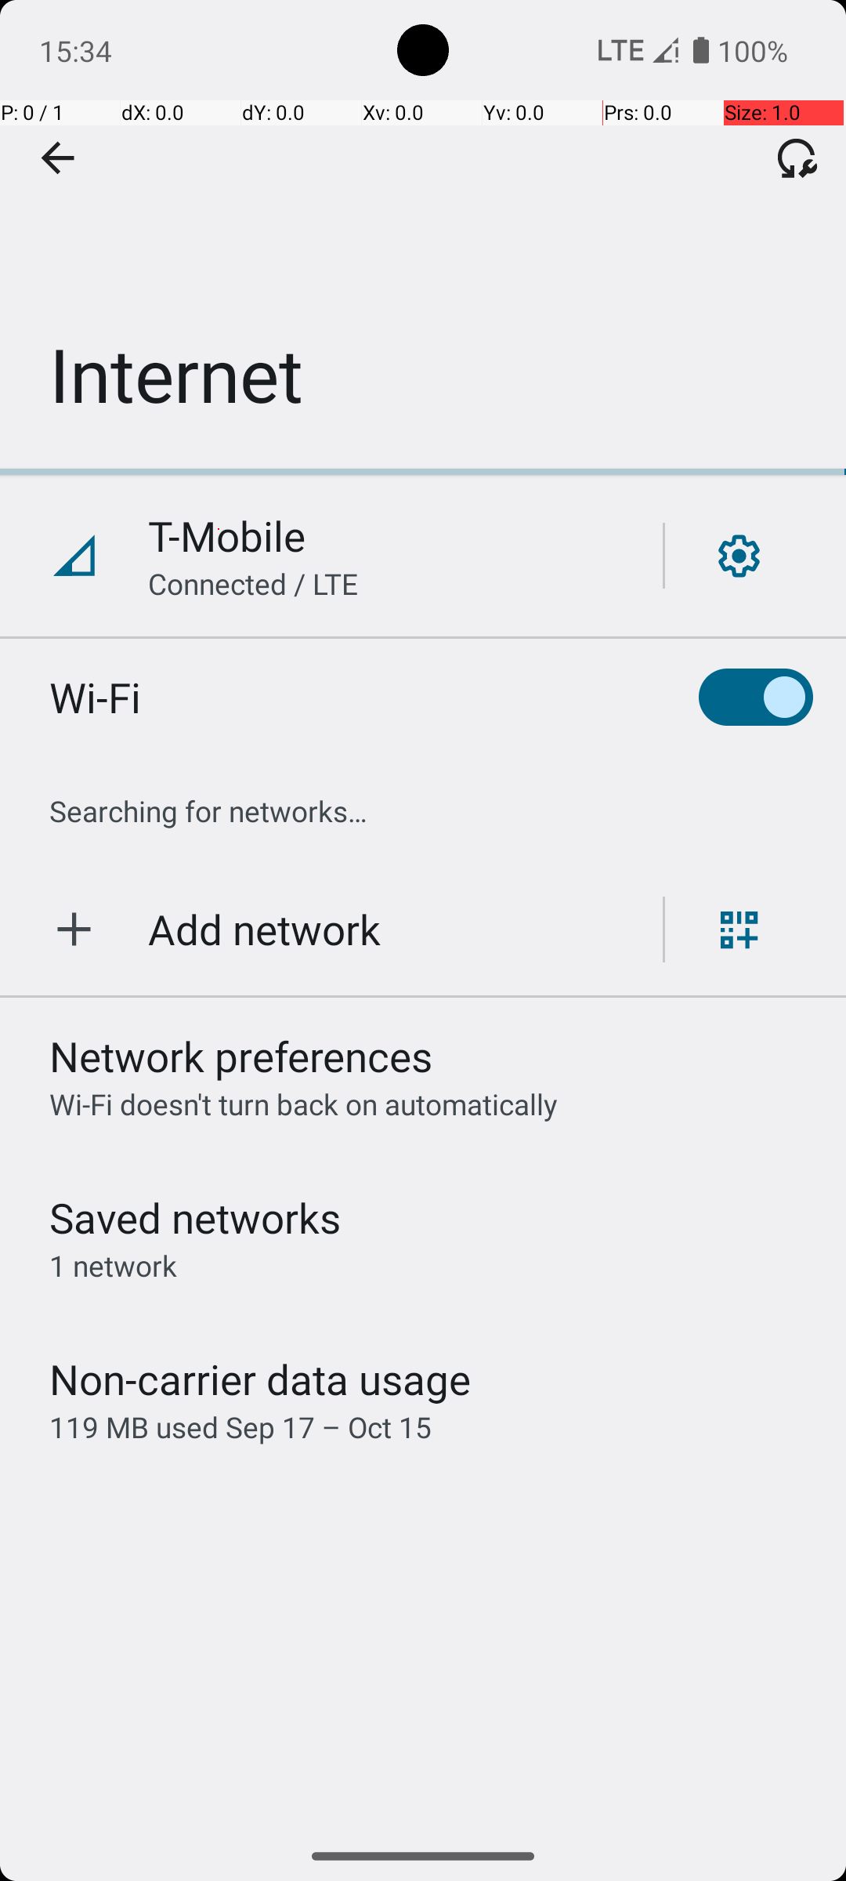 The image size is (846, 1881). What do you see at coordinates (240, 1426) in the screenshot?
I see `119 MB used Sep 17 – Oct 15` at bounding box center [240, 1426].